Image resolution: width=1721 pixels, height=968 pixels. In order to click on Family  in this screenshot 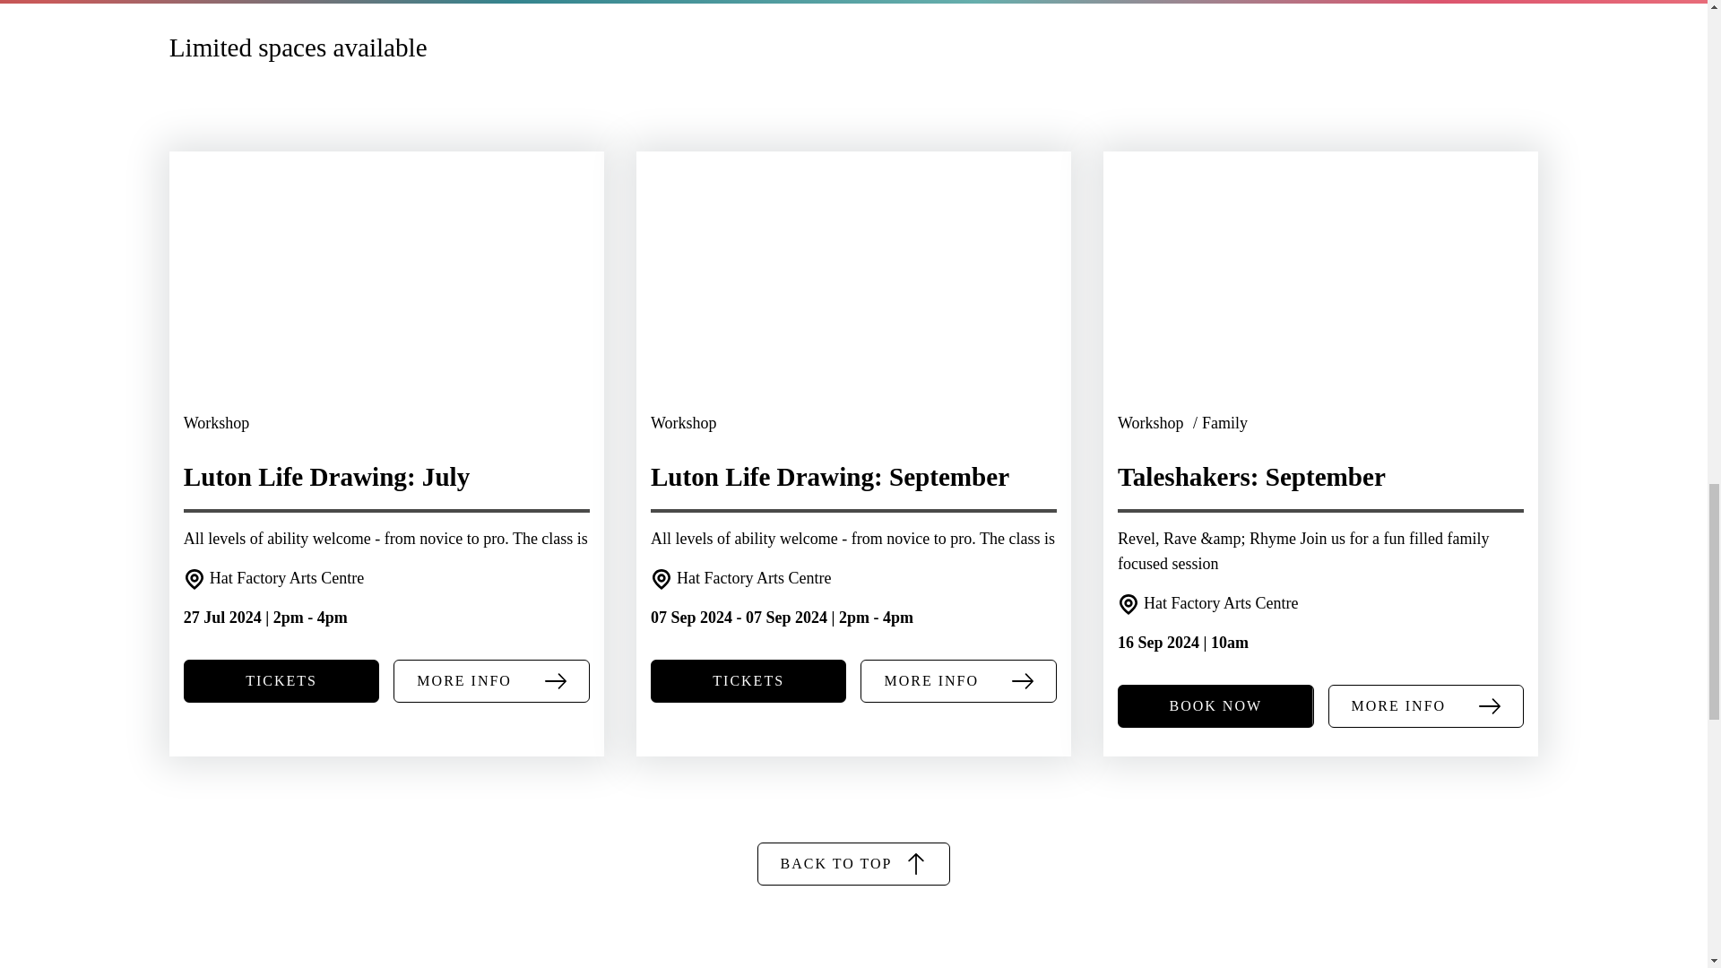, I will do `click(1224, 423)`.